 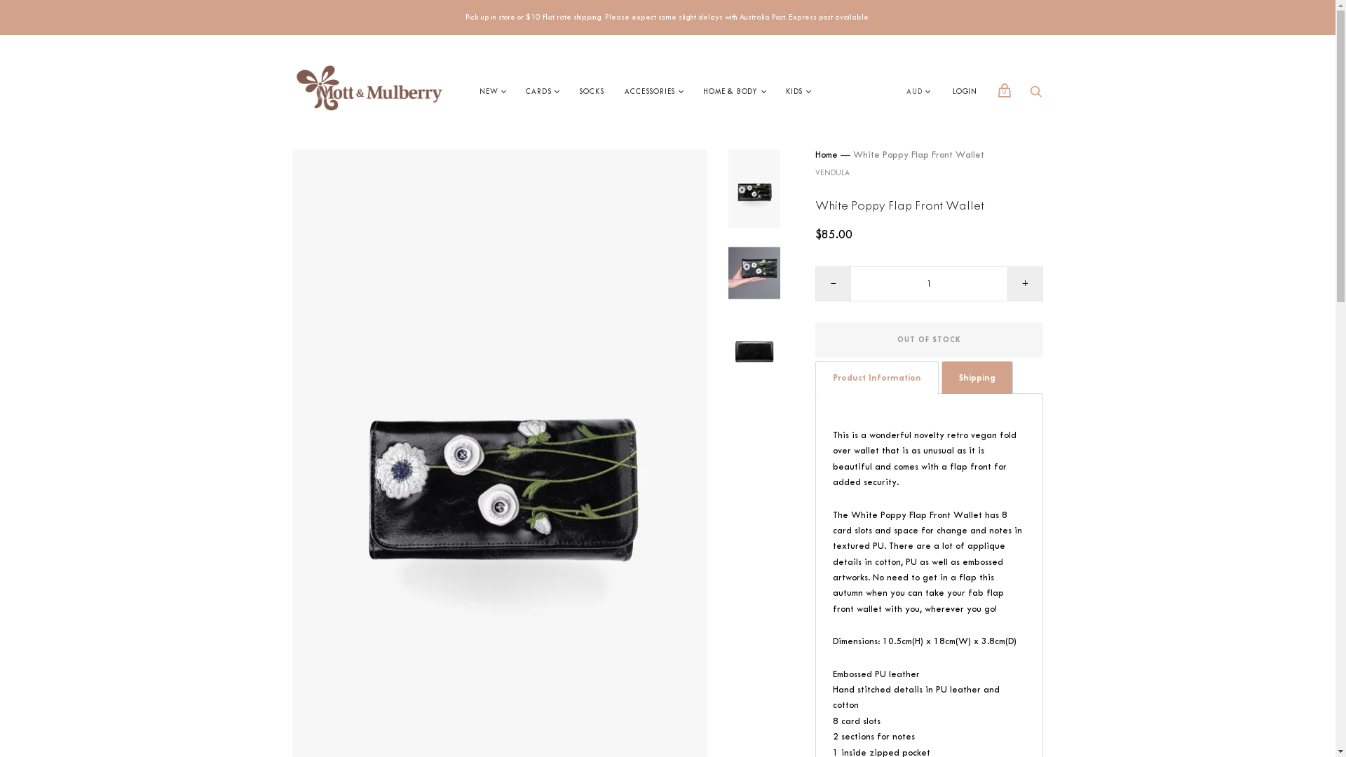 I want to click on HOME & BODY, so click(x=730, y=93).